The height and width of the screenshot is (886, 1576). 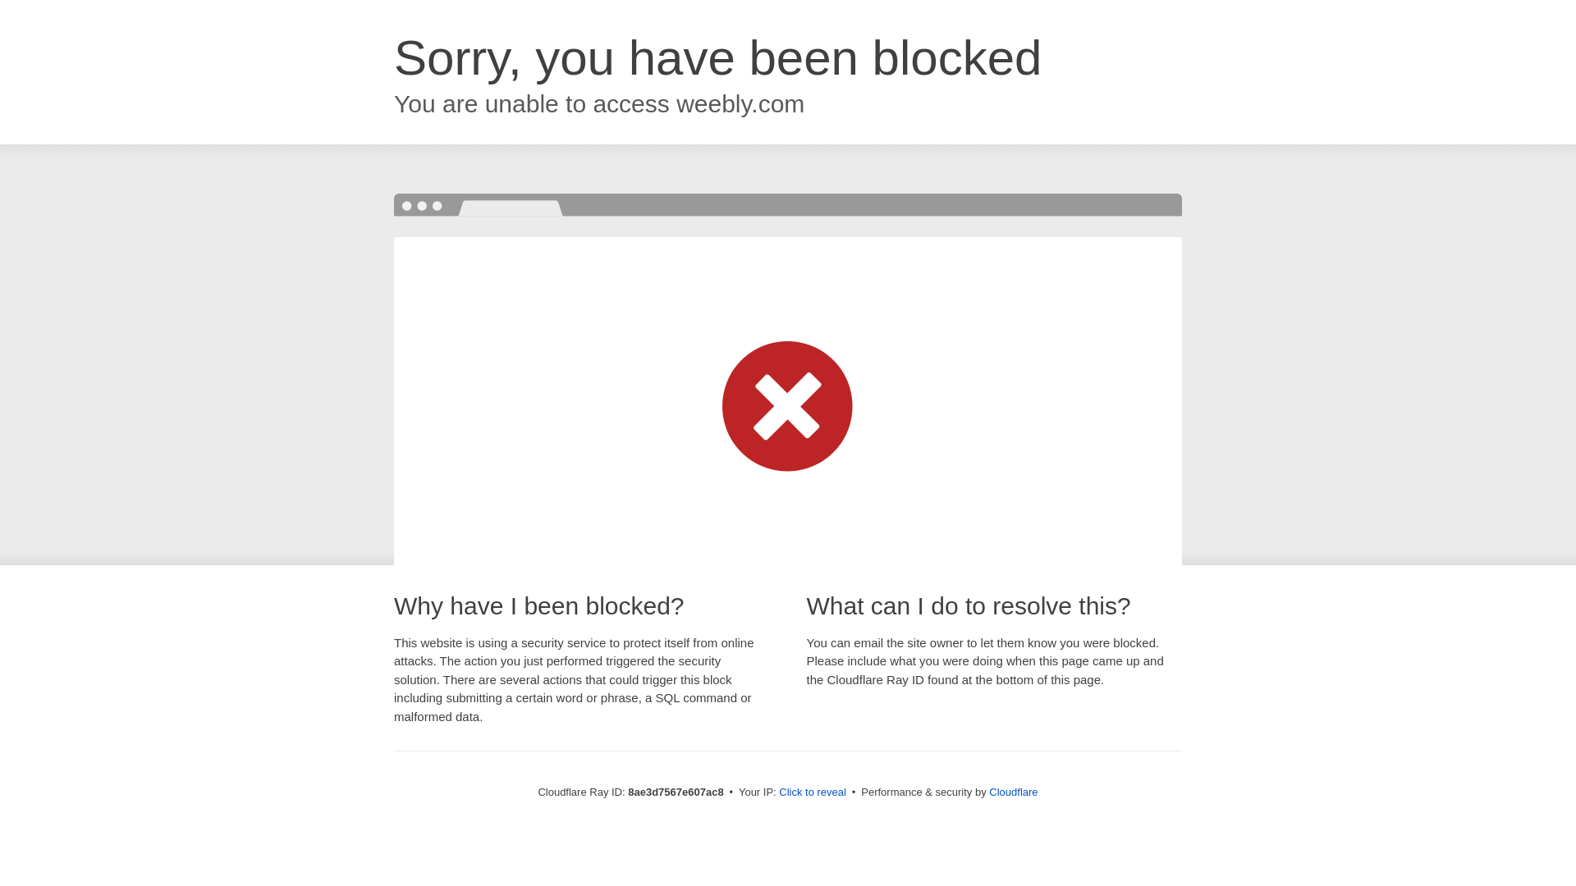 I want to click on Cloudflare, so click(x=1013, y=792).